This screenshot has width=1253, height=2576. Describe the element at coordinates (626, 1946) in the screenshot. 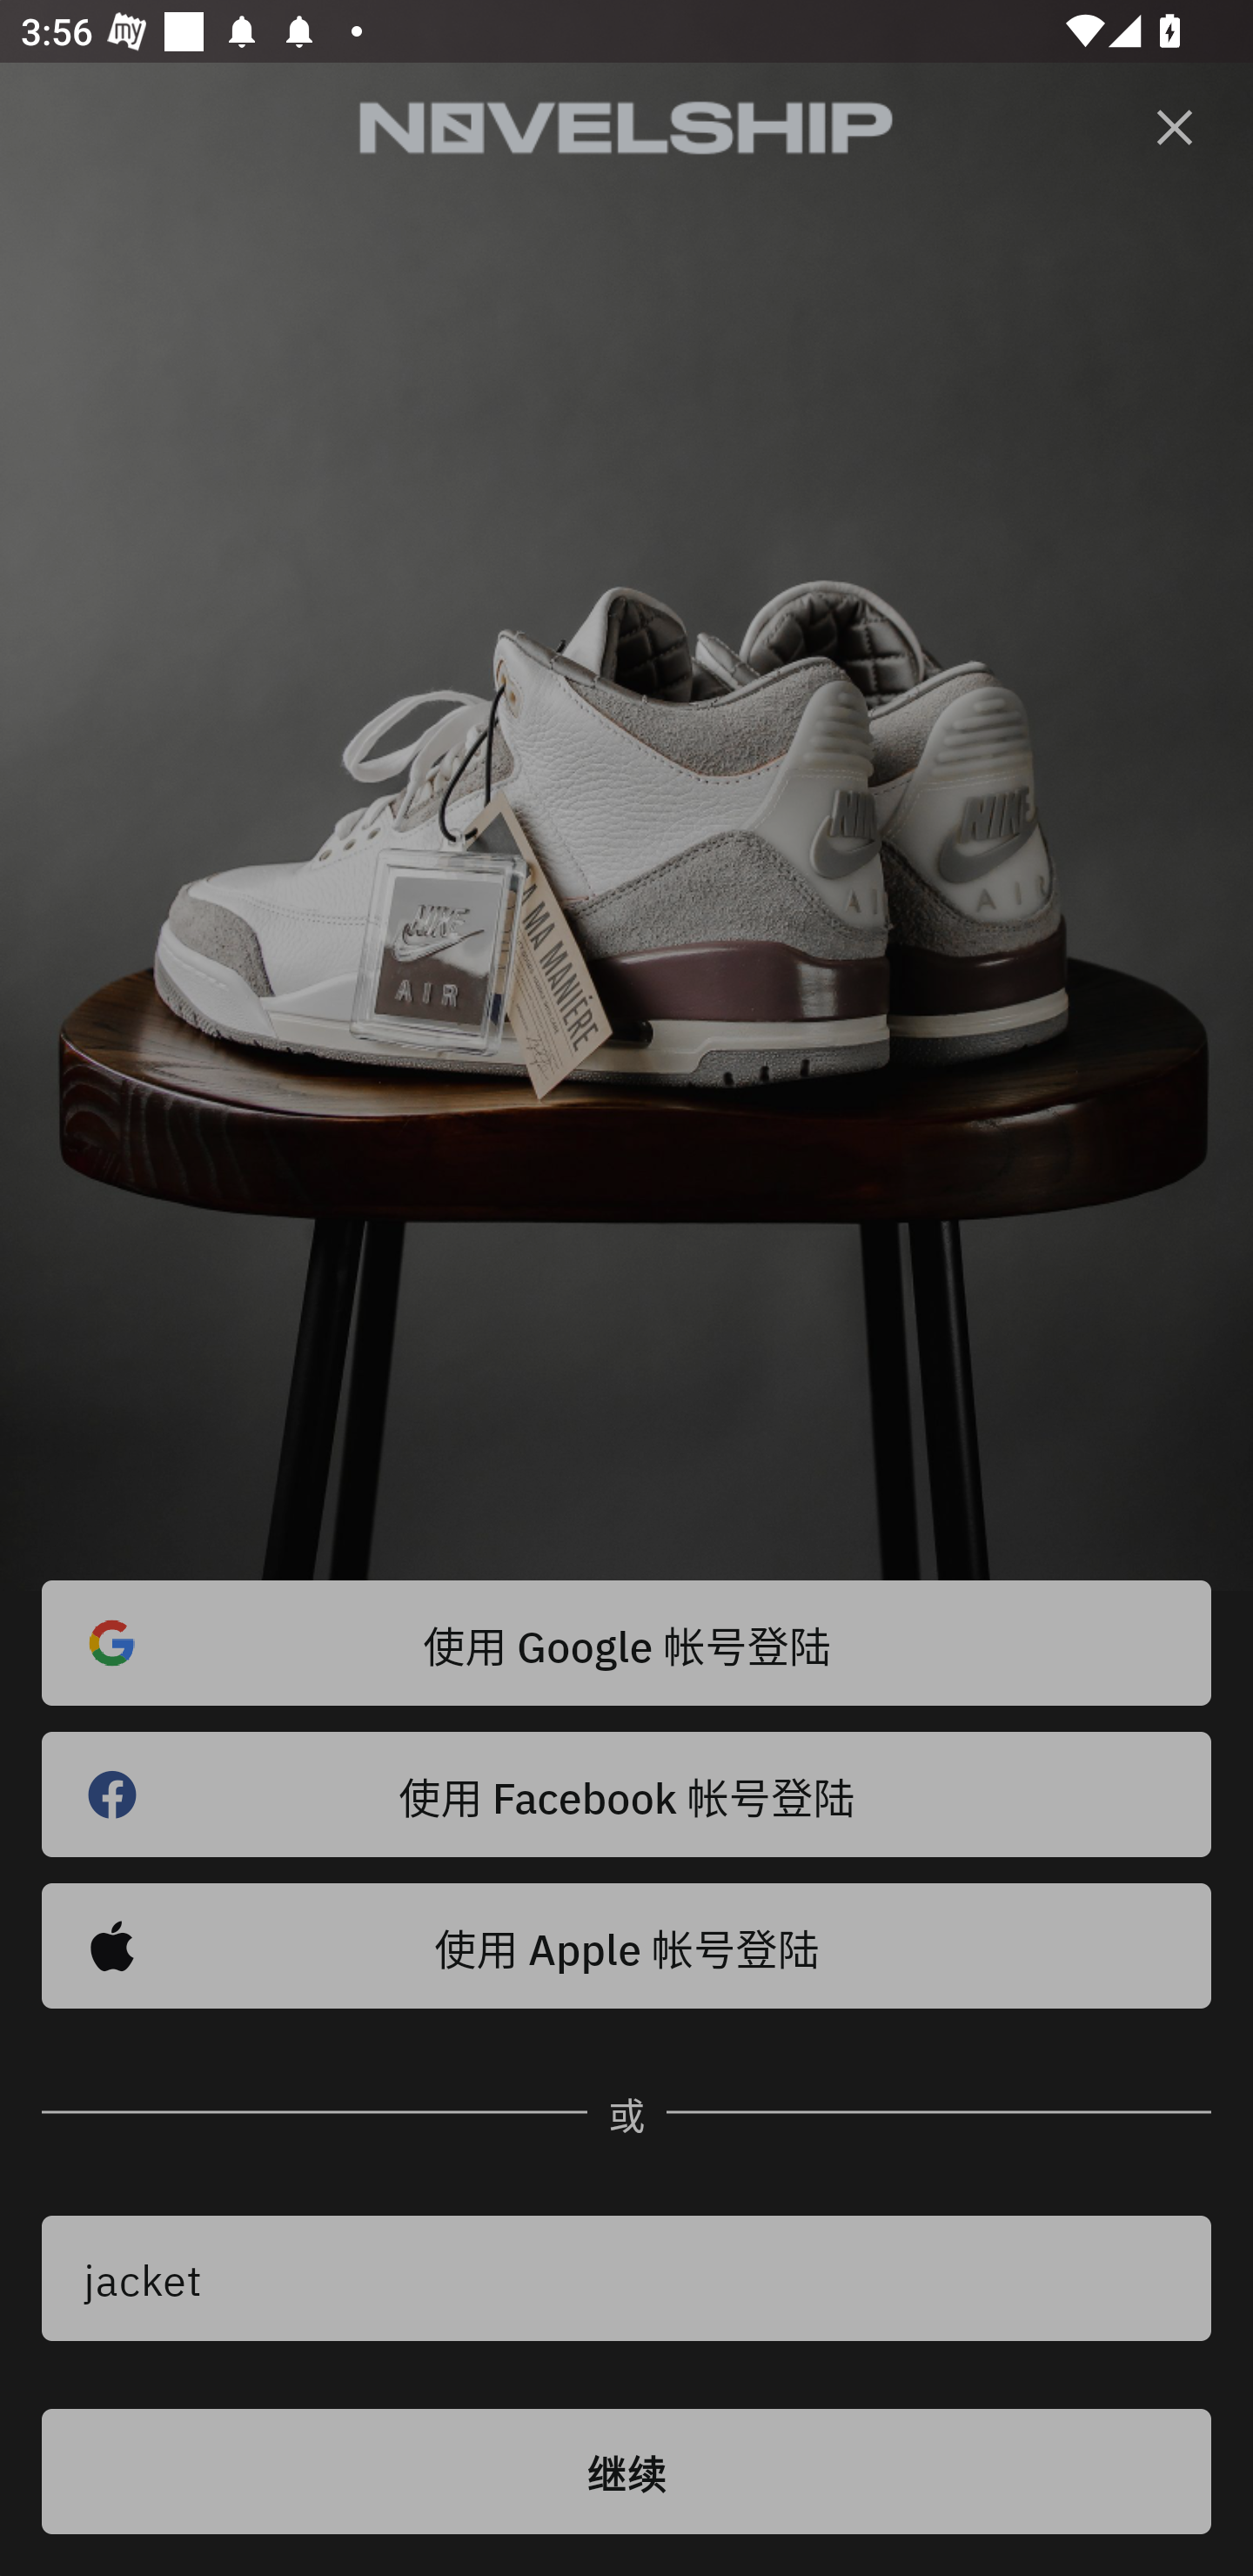

I see ` 使用 Apple 帐号登陆` at that location.